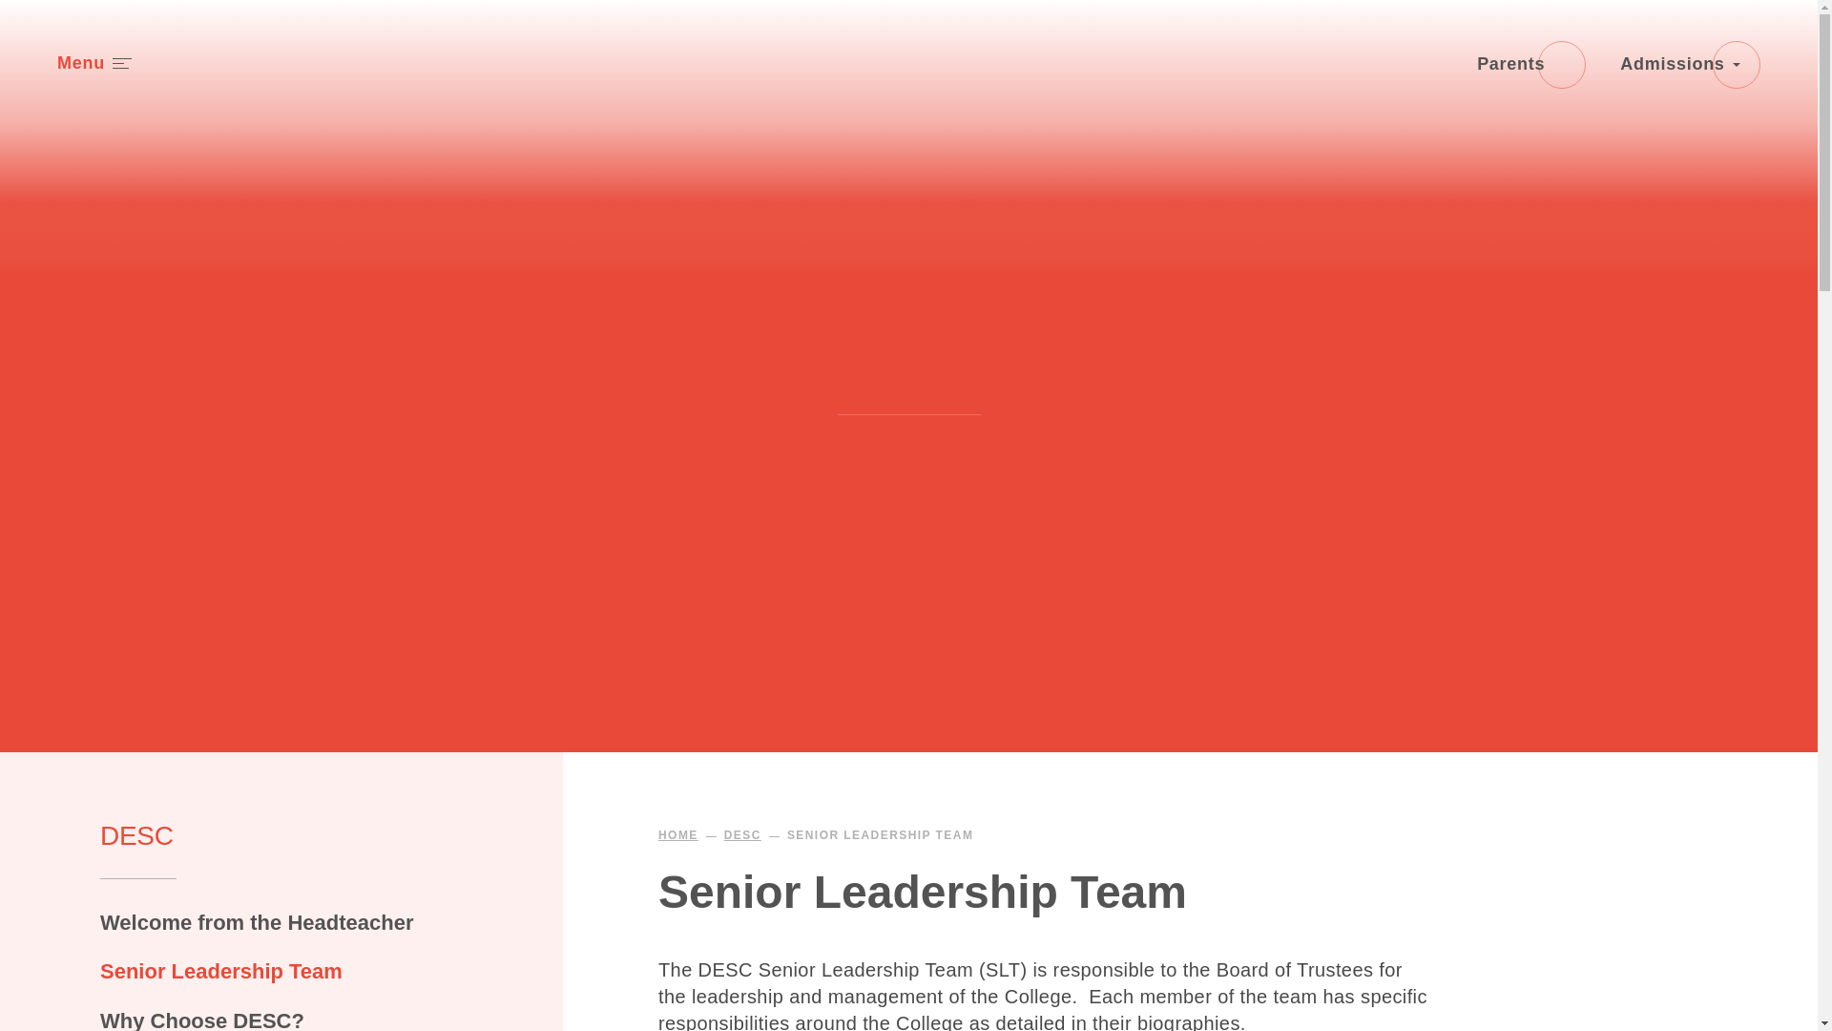 The image size is (1832, 1031). What do you see at coordinates (1530, 65) in the screenshot?
I see `Parents` at bounding box center [1530, 65].